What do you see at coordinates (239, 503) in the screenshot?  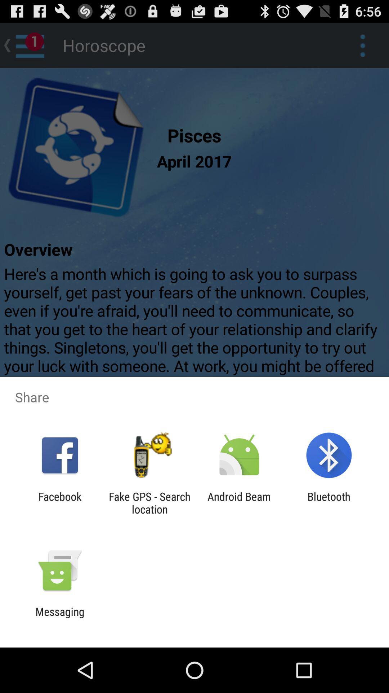 I see `turn off app to the left of bluetooth item` at bounding box center [239, 503].